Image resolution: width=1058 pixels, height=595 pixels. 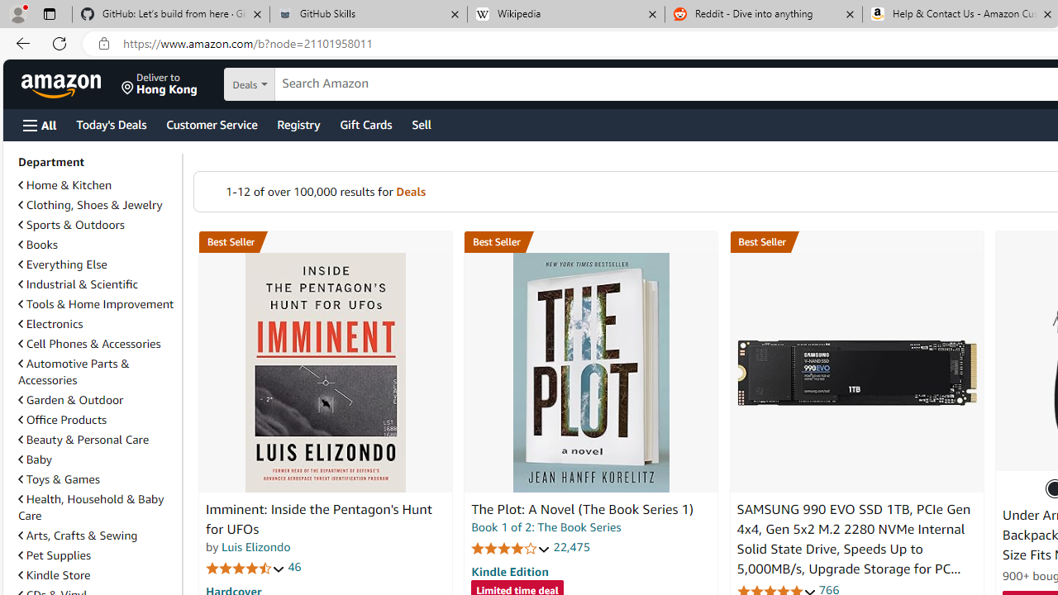 I want to click on Electronics, so click(x=97, y=324).